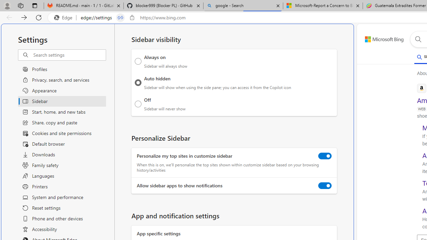 This screenshot has width=427, height=240. I want to click on Back to Bing search, so click(380, 38).